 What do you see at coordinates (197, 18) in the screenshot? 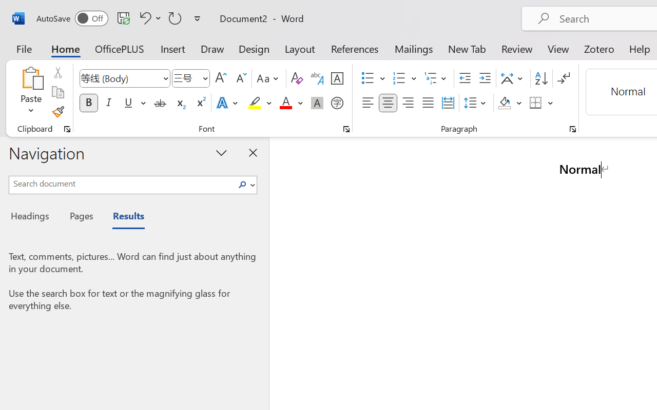
I see `Customize Quick Access Toolbar` at bounding box center [197, 18].